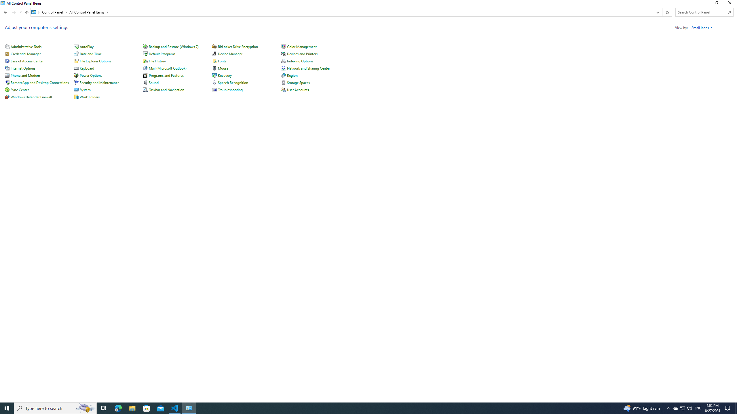 This screenshot has height=414, width=737. I want to click on Forward (Alt + Right Arrow), so click(14, 12).